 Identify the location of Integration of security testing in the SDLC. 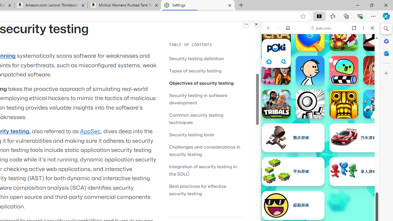
(206, 170).